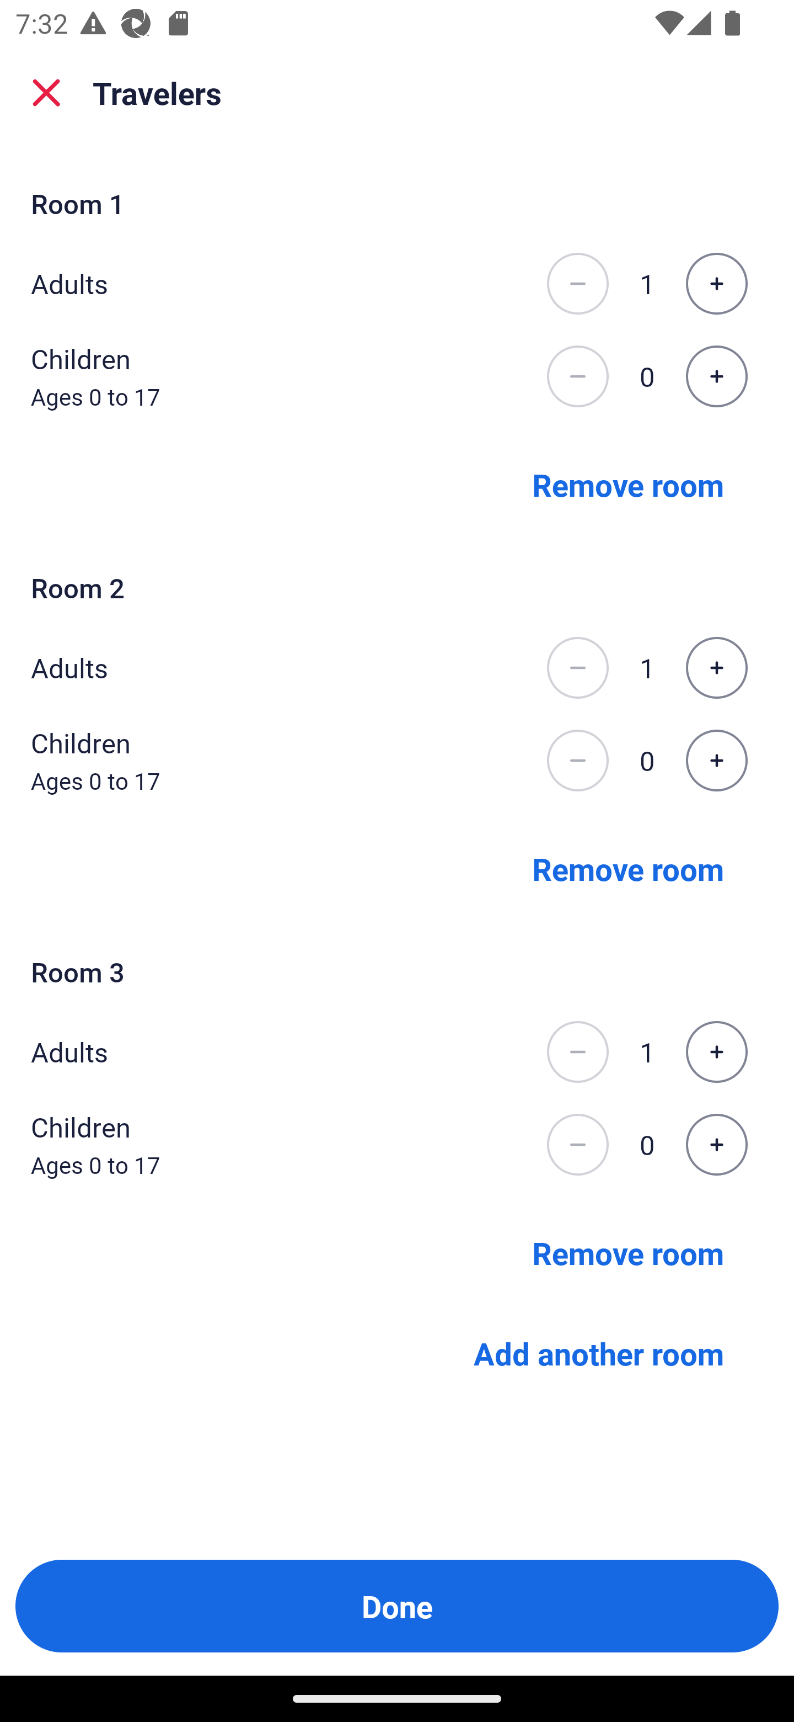  I want to click on Remove room, so click(628, 869).